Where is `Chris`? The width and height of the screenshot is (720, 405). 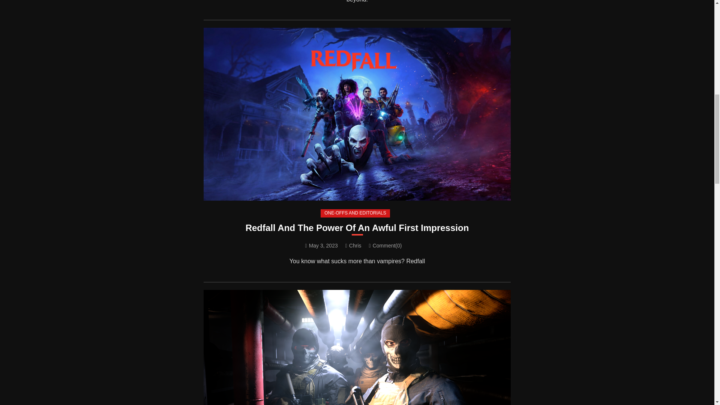 Chris is located at coordinates (355, 245).